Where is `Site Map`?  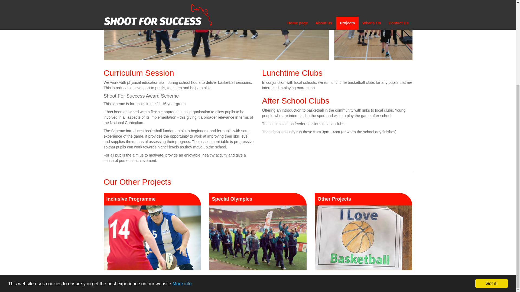
Site Map is located at coordinates (279, 285).